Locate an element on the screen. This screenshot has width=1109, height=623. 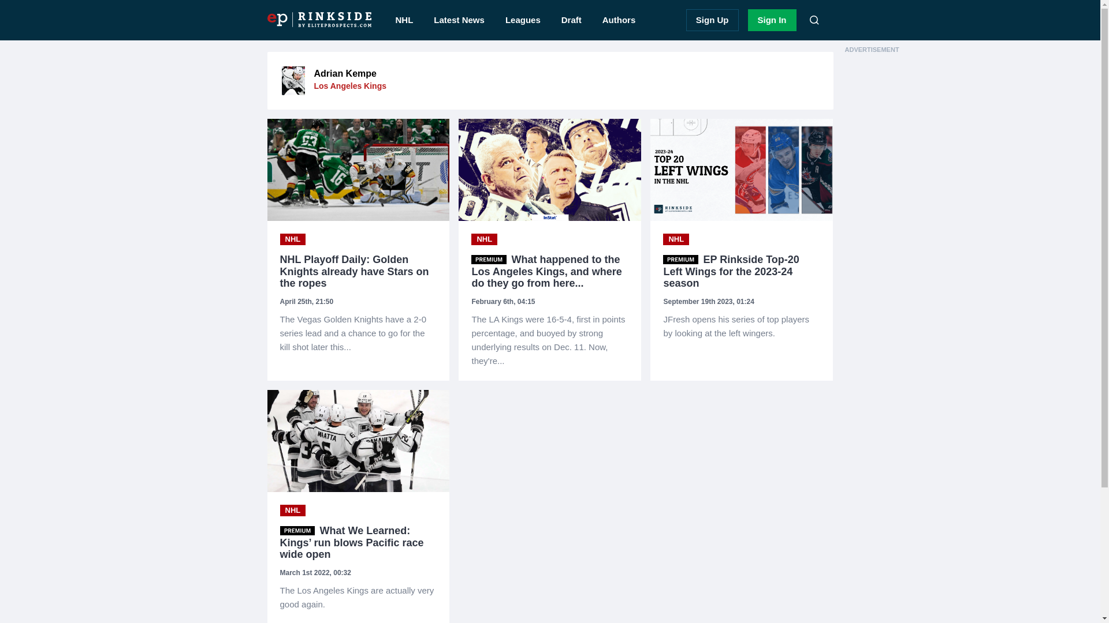
Authors is located at coordinates (619, 20).